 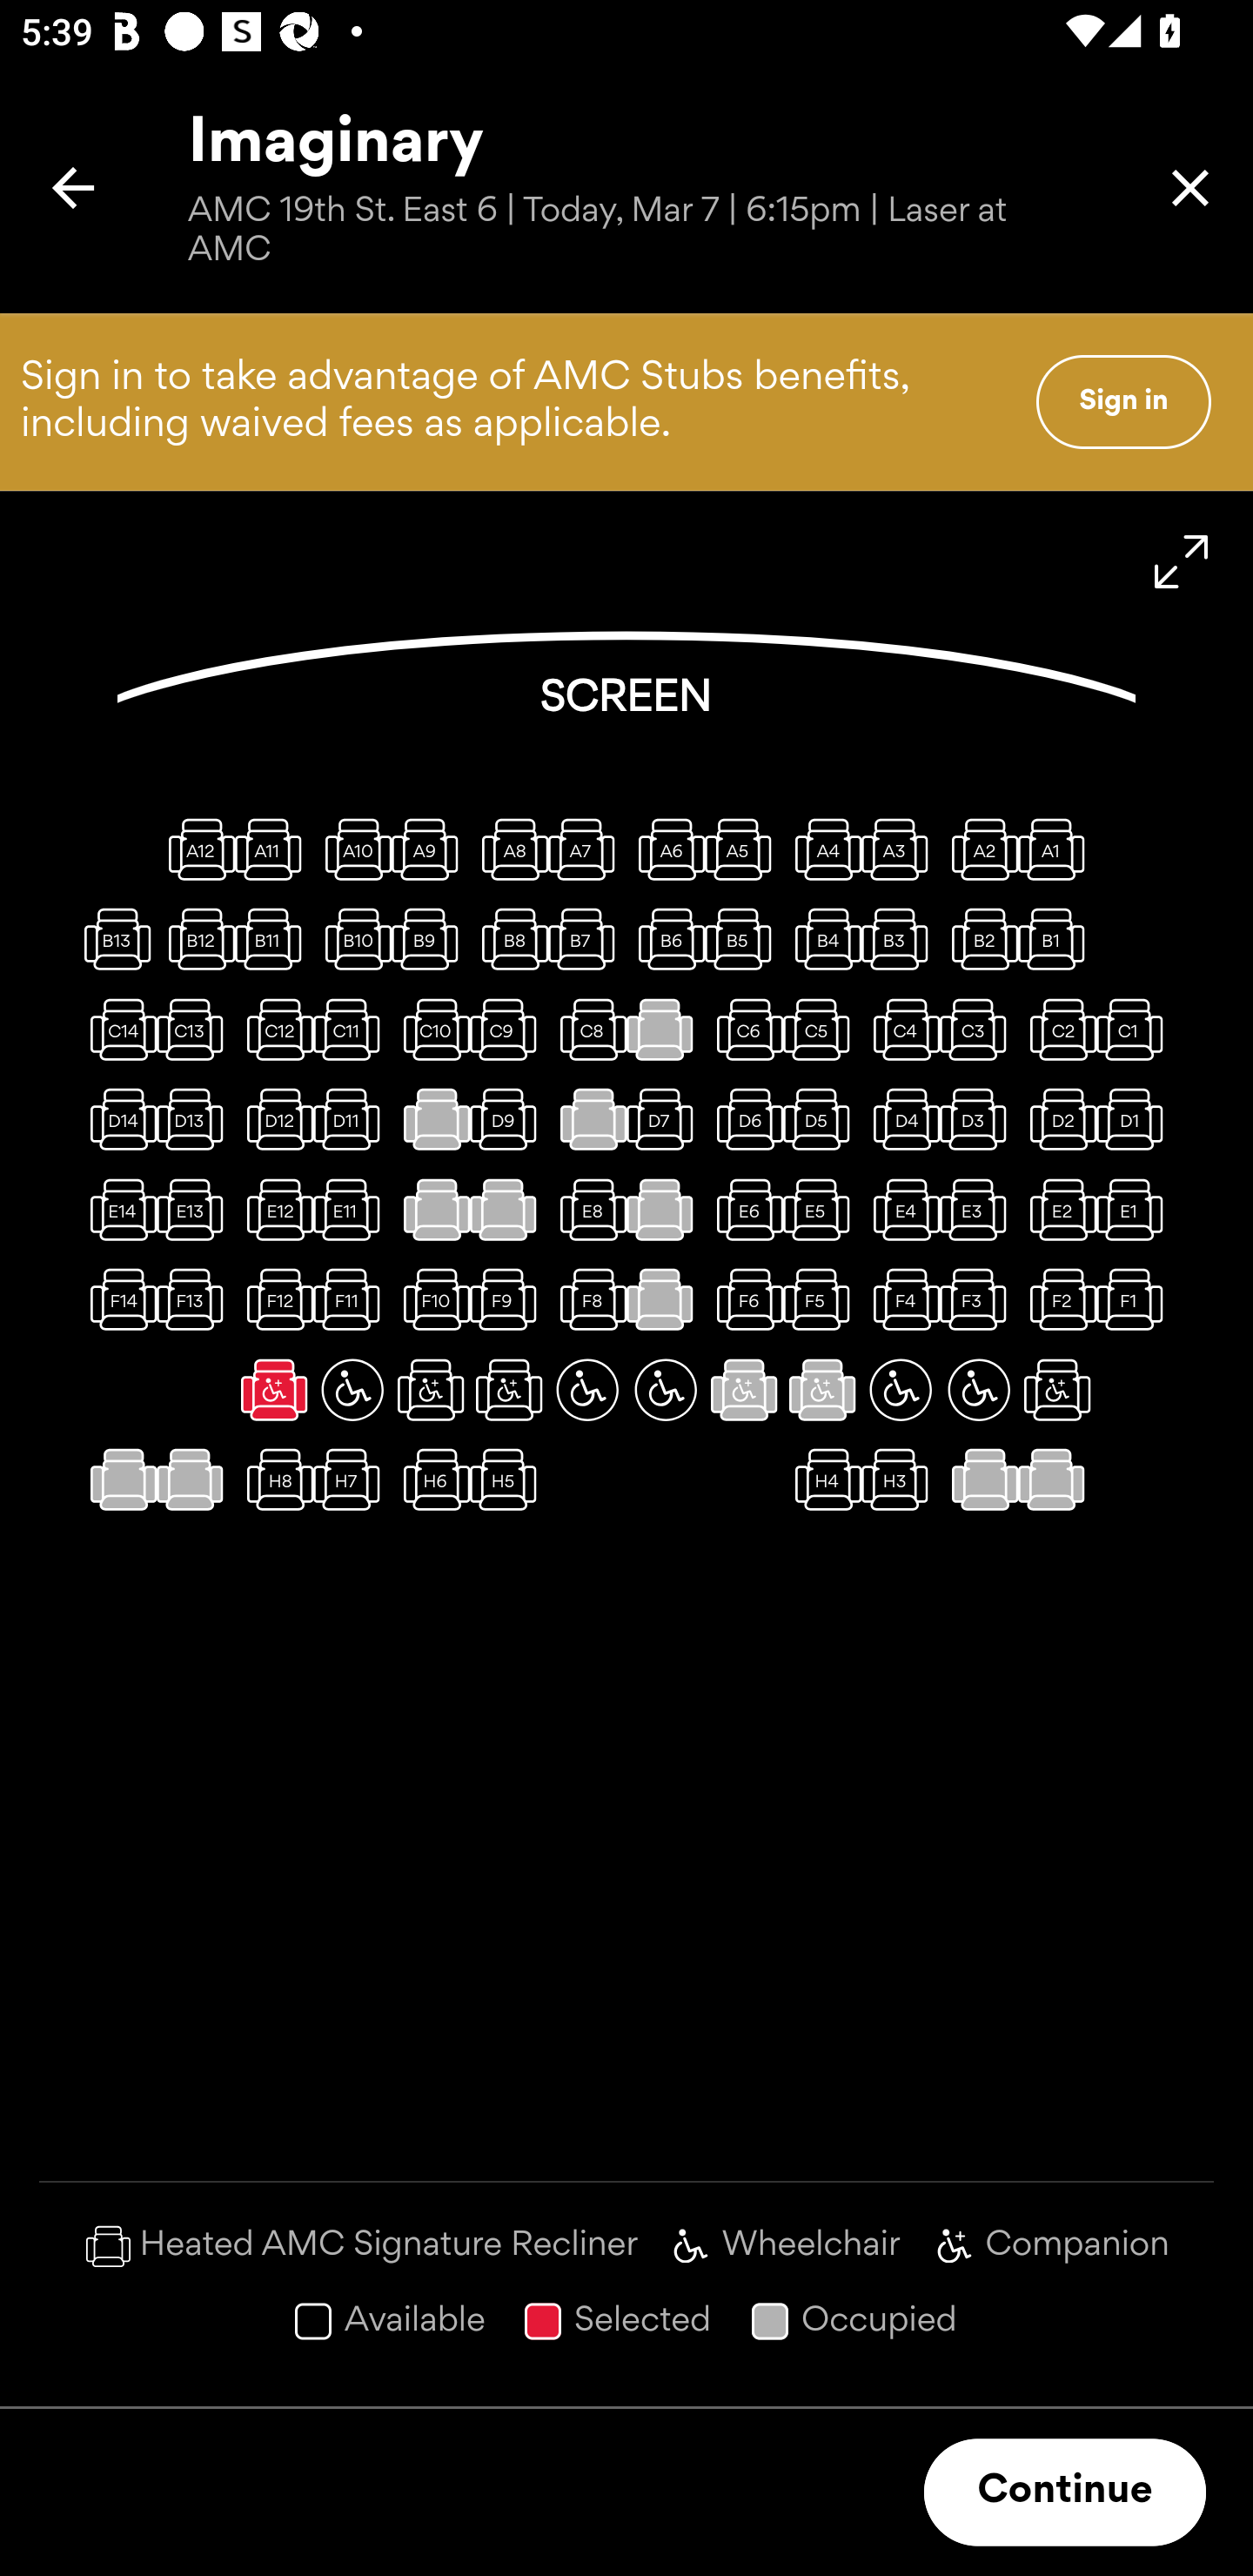 I want to click on D1, Regular seat, available, so click(x=1136, y=1119).